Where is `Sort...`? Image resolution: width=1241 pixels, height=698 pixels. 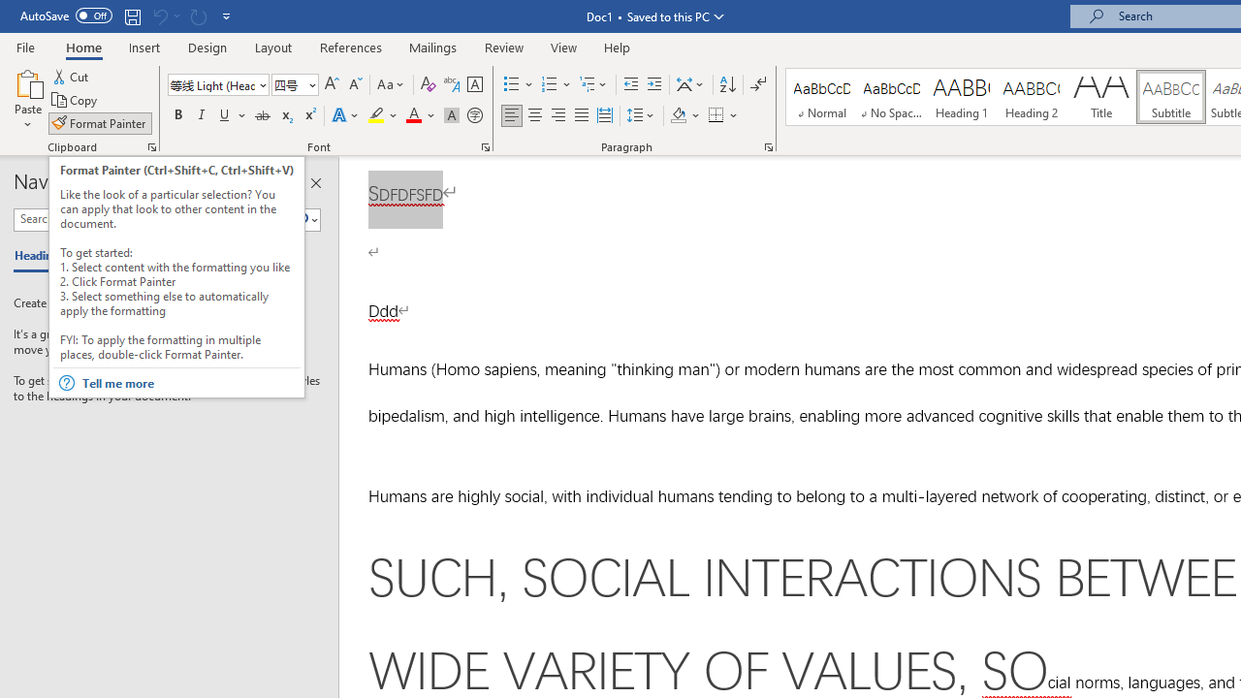 Sort... is located at coordinates (727, 85).